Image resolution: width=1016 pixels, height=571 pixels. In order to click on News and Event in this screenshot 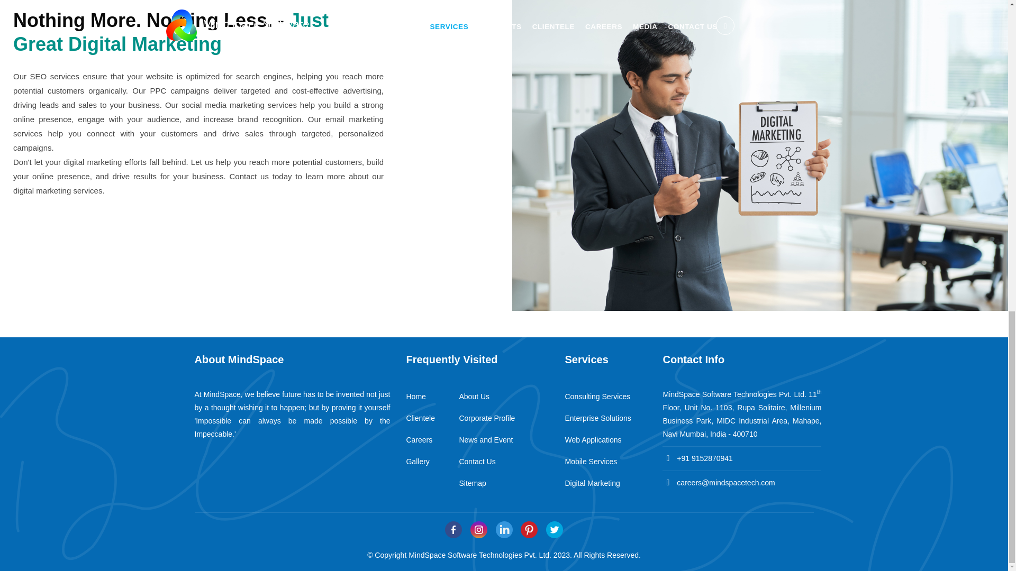, I will do `click(486, 440)`.